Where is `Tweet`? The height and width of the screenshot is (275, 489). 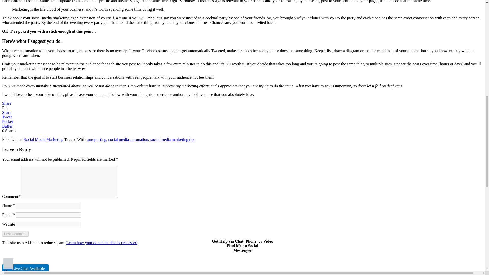
Tweet is located at coordinates (7, 117).